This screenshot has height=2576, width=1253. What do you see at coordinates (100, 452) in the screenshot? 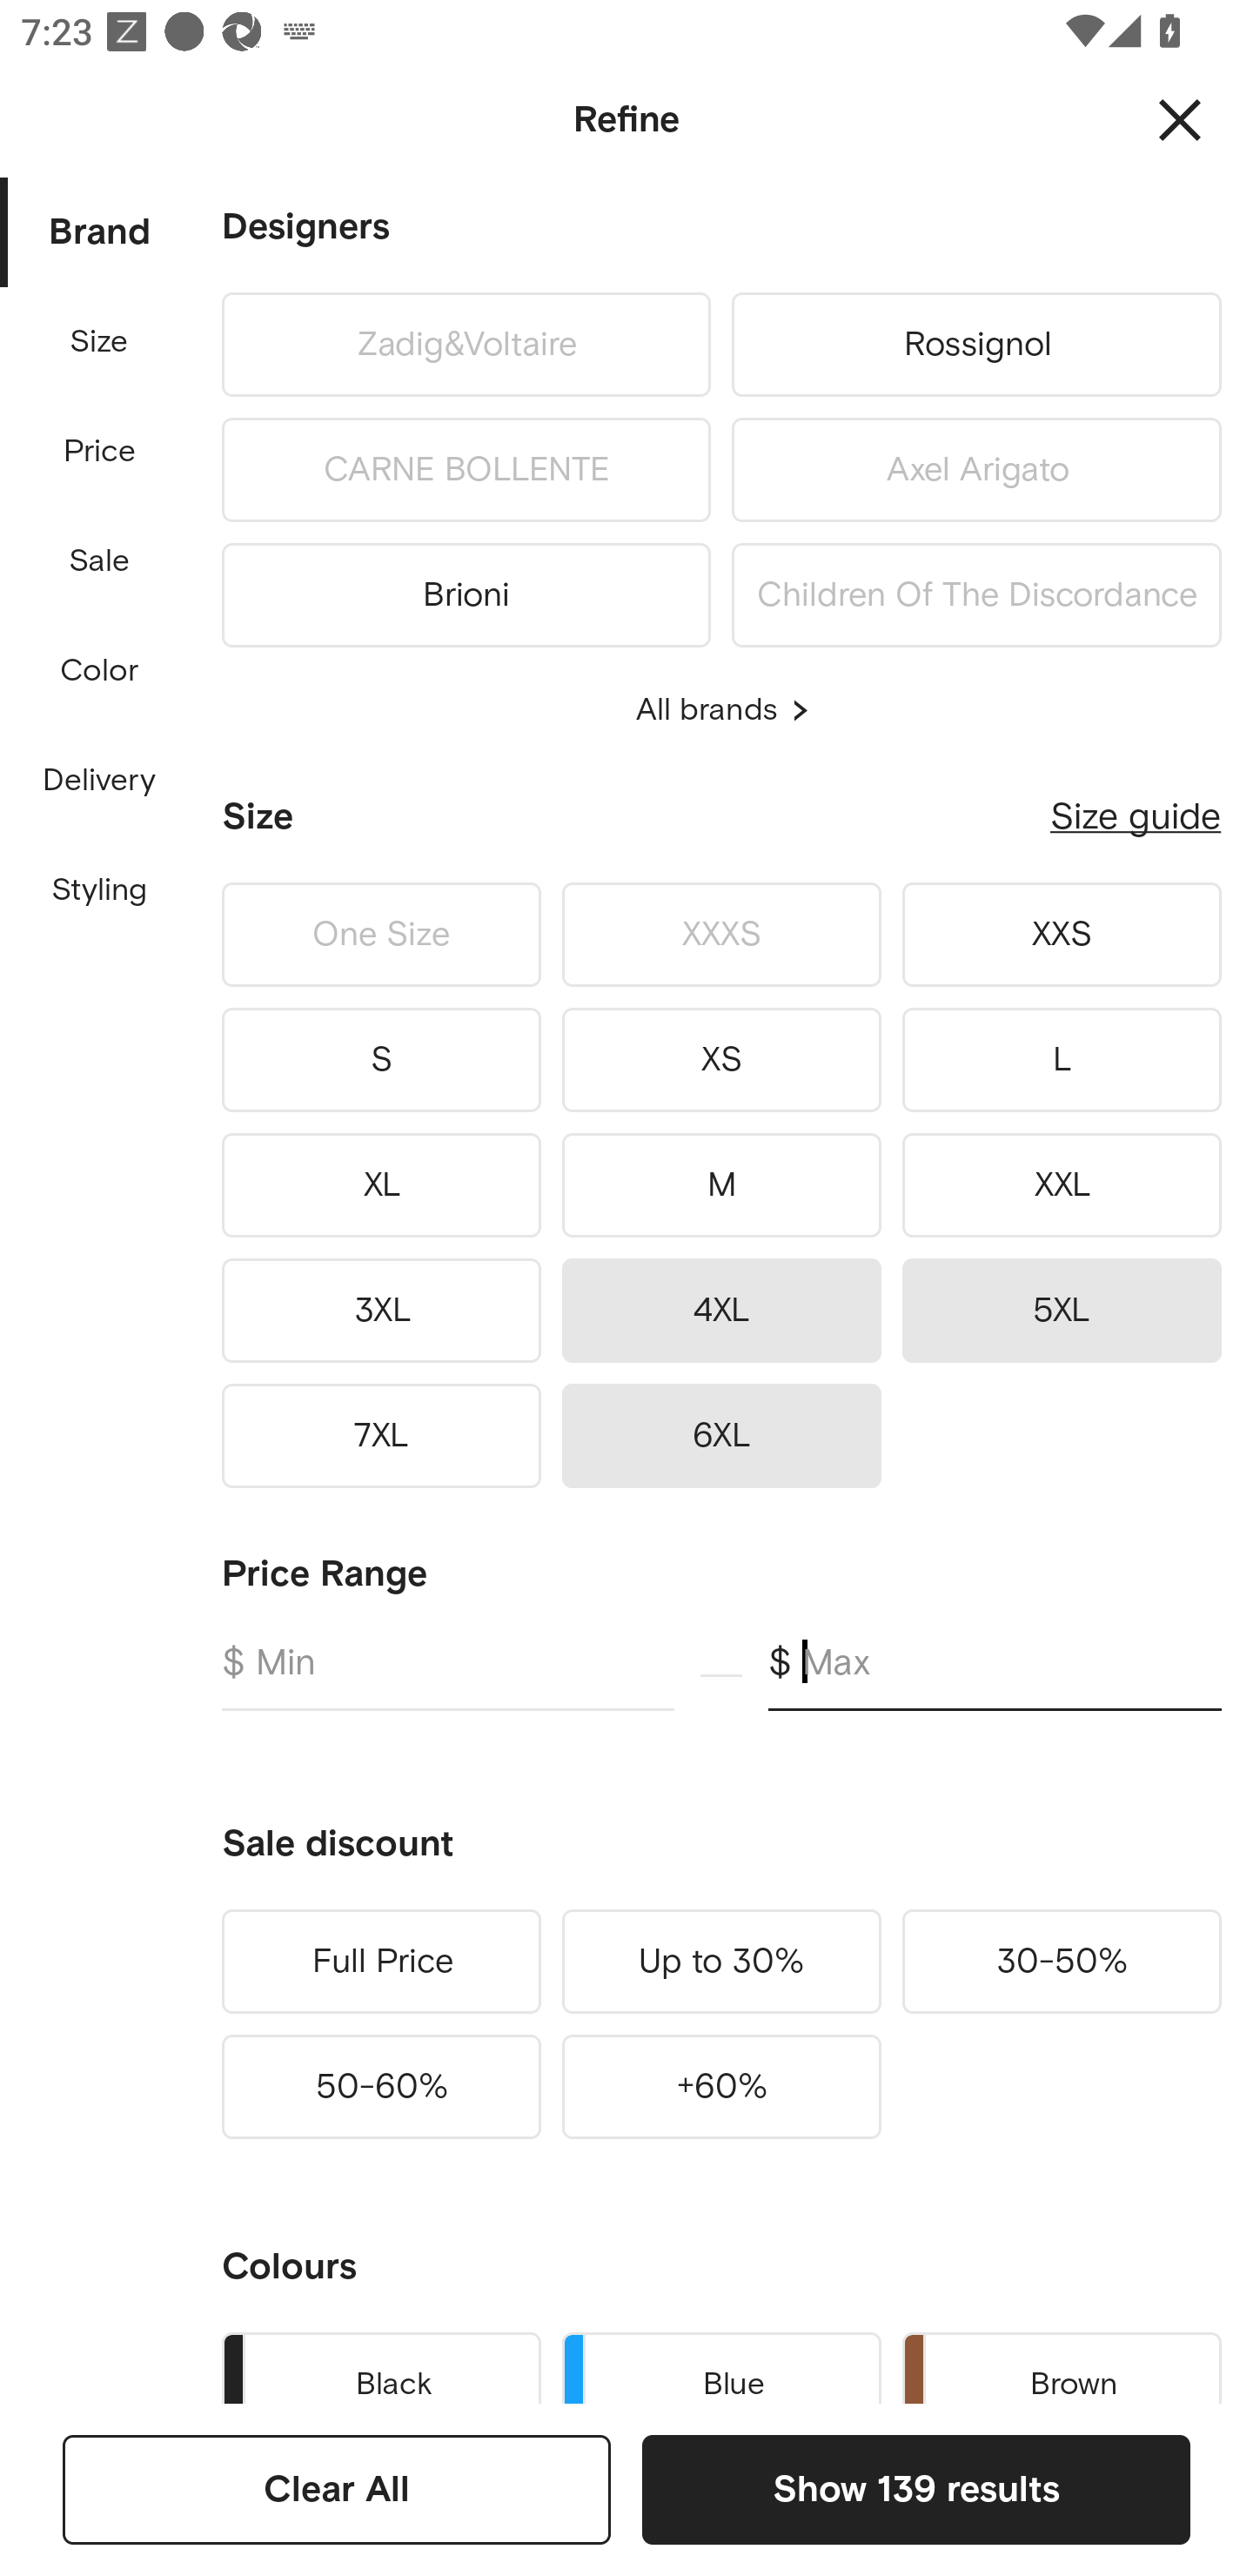
I see `Price` at bounding box center [100, 452].